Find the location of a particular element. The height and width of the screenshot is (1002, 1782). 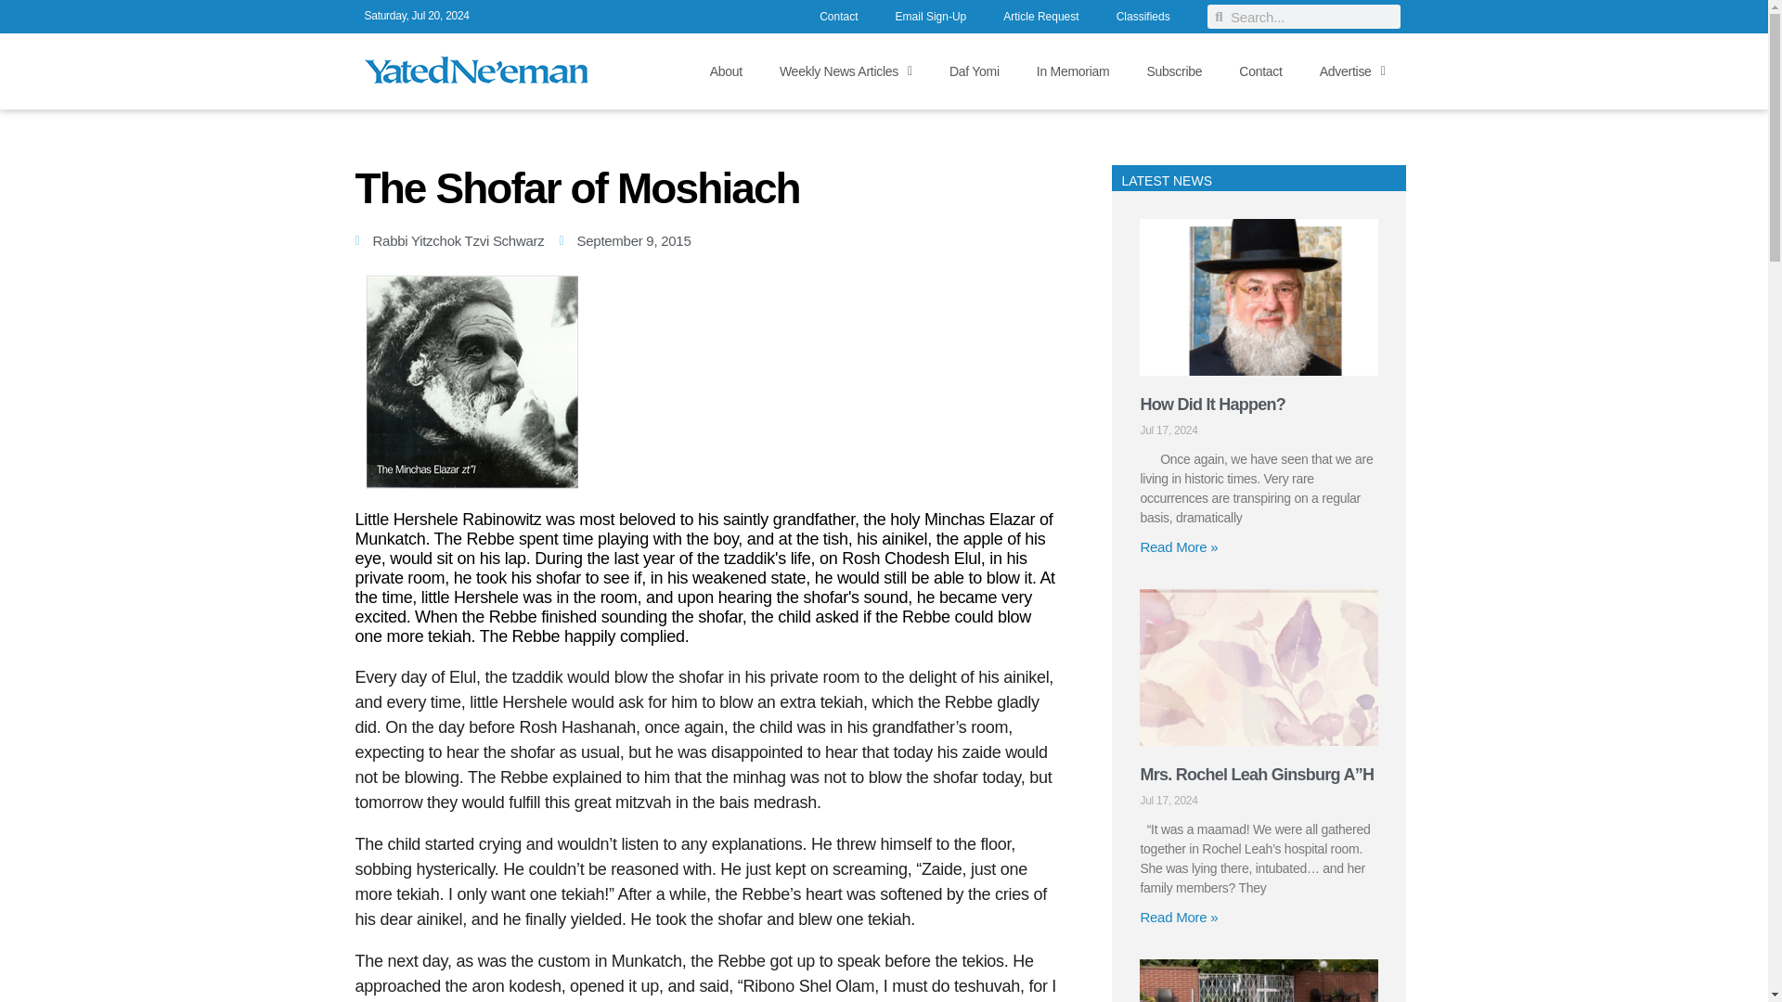

In Memoriam is located at coordinates (1073, 71).